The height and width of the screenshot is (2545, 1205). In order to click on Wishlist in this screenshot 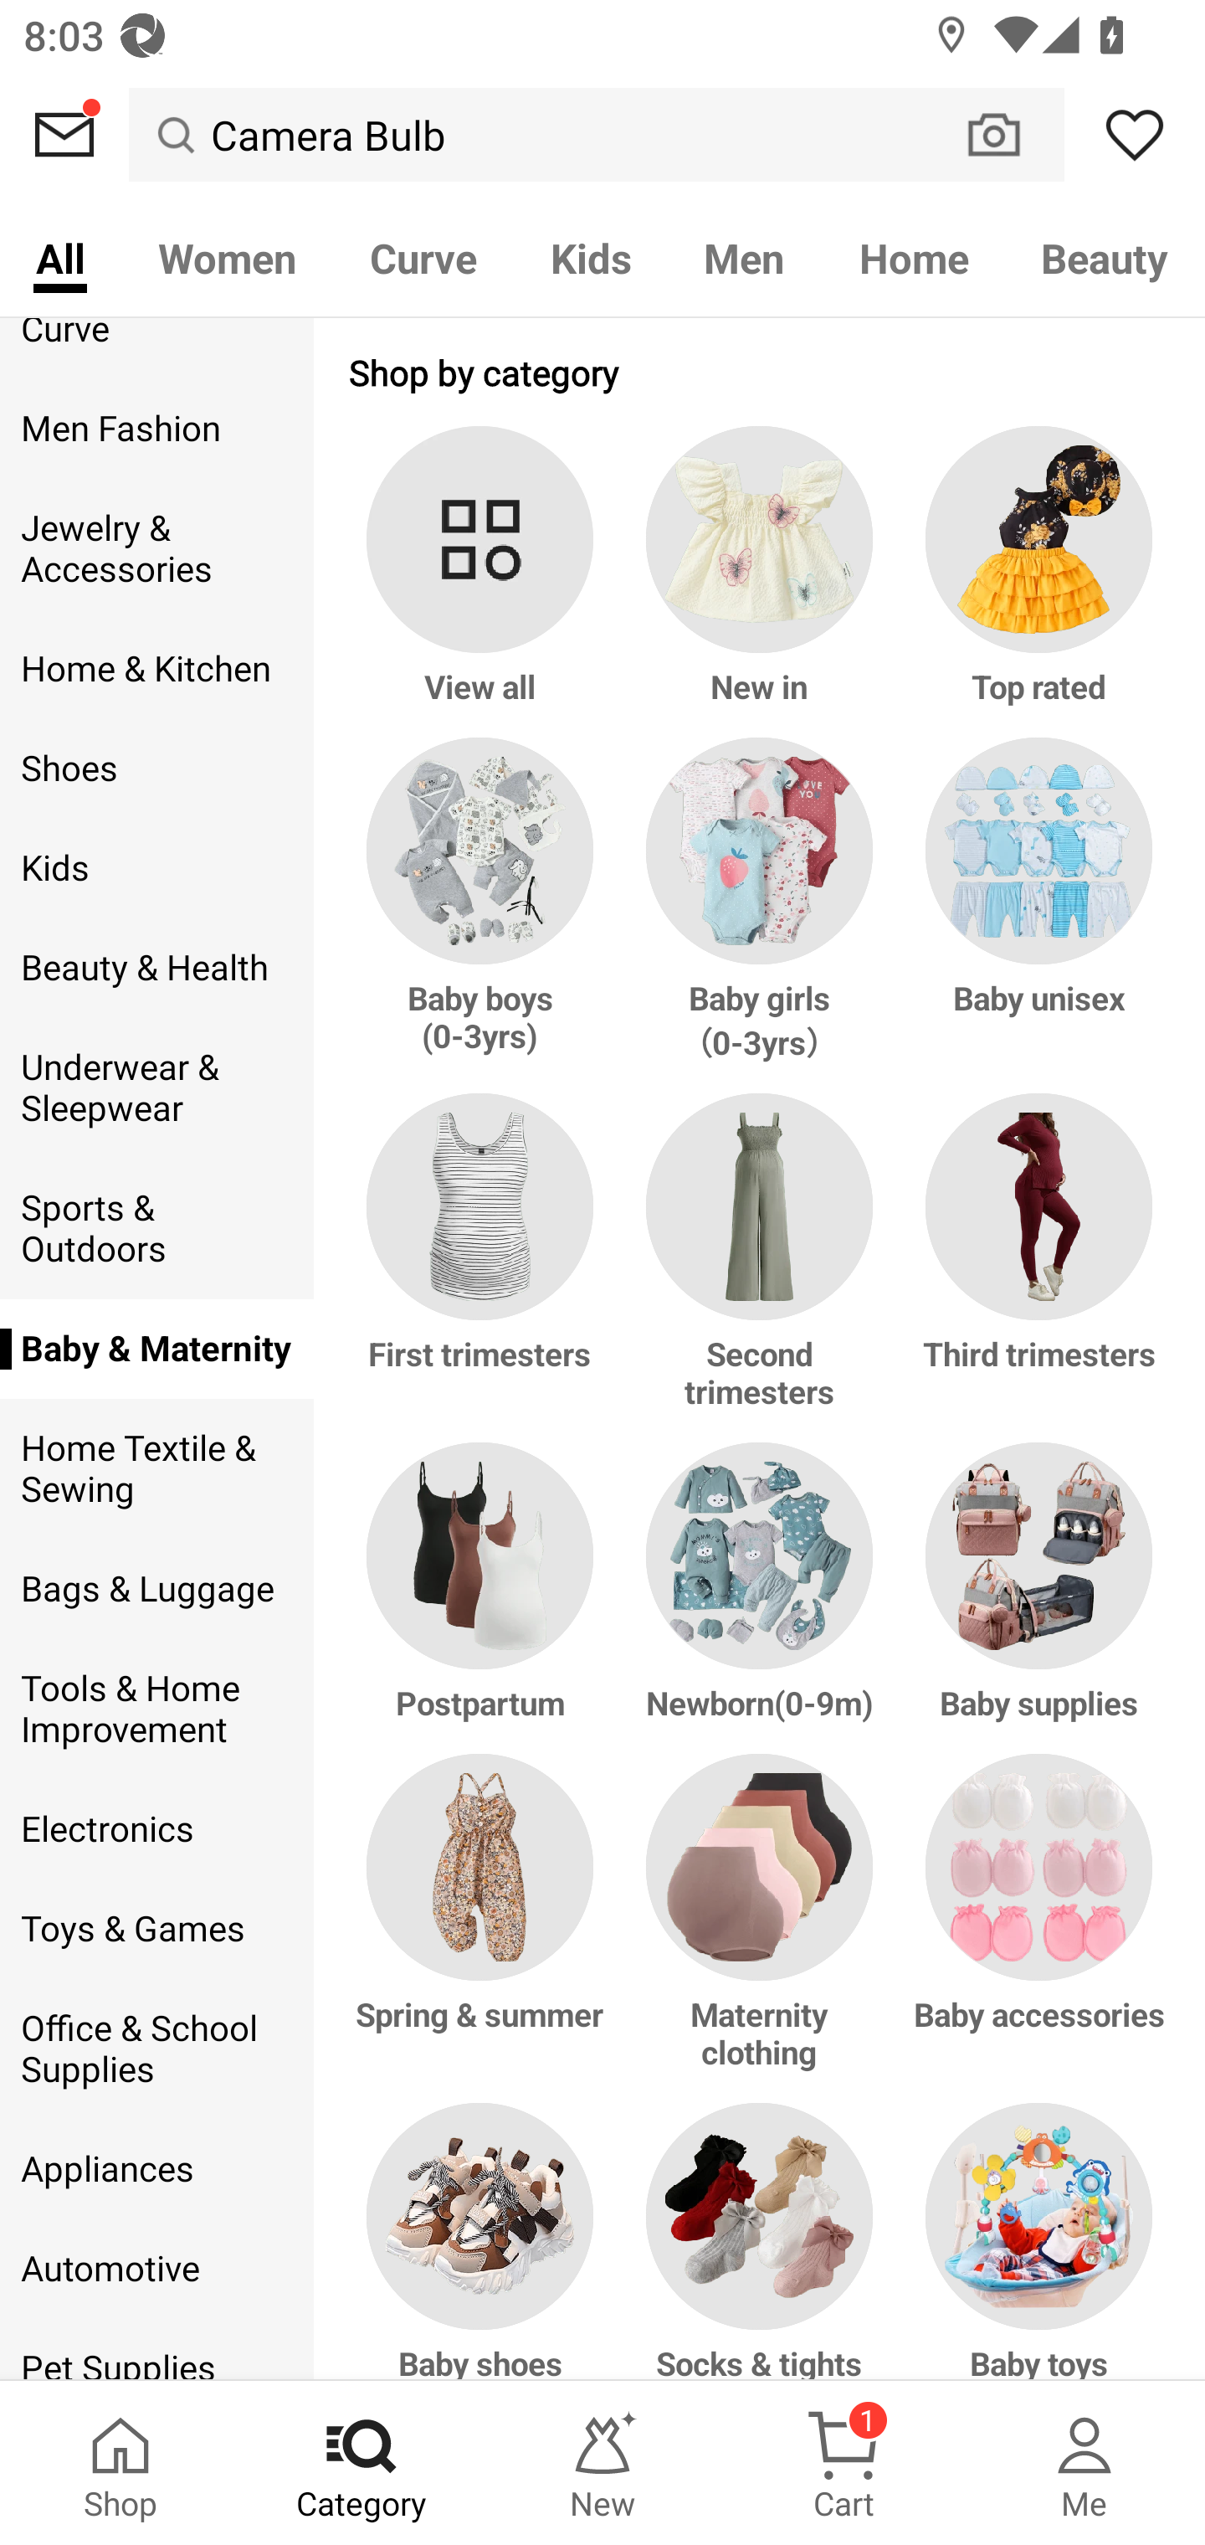, I will do `click(1135, 135)`.